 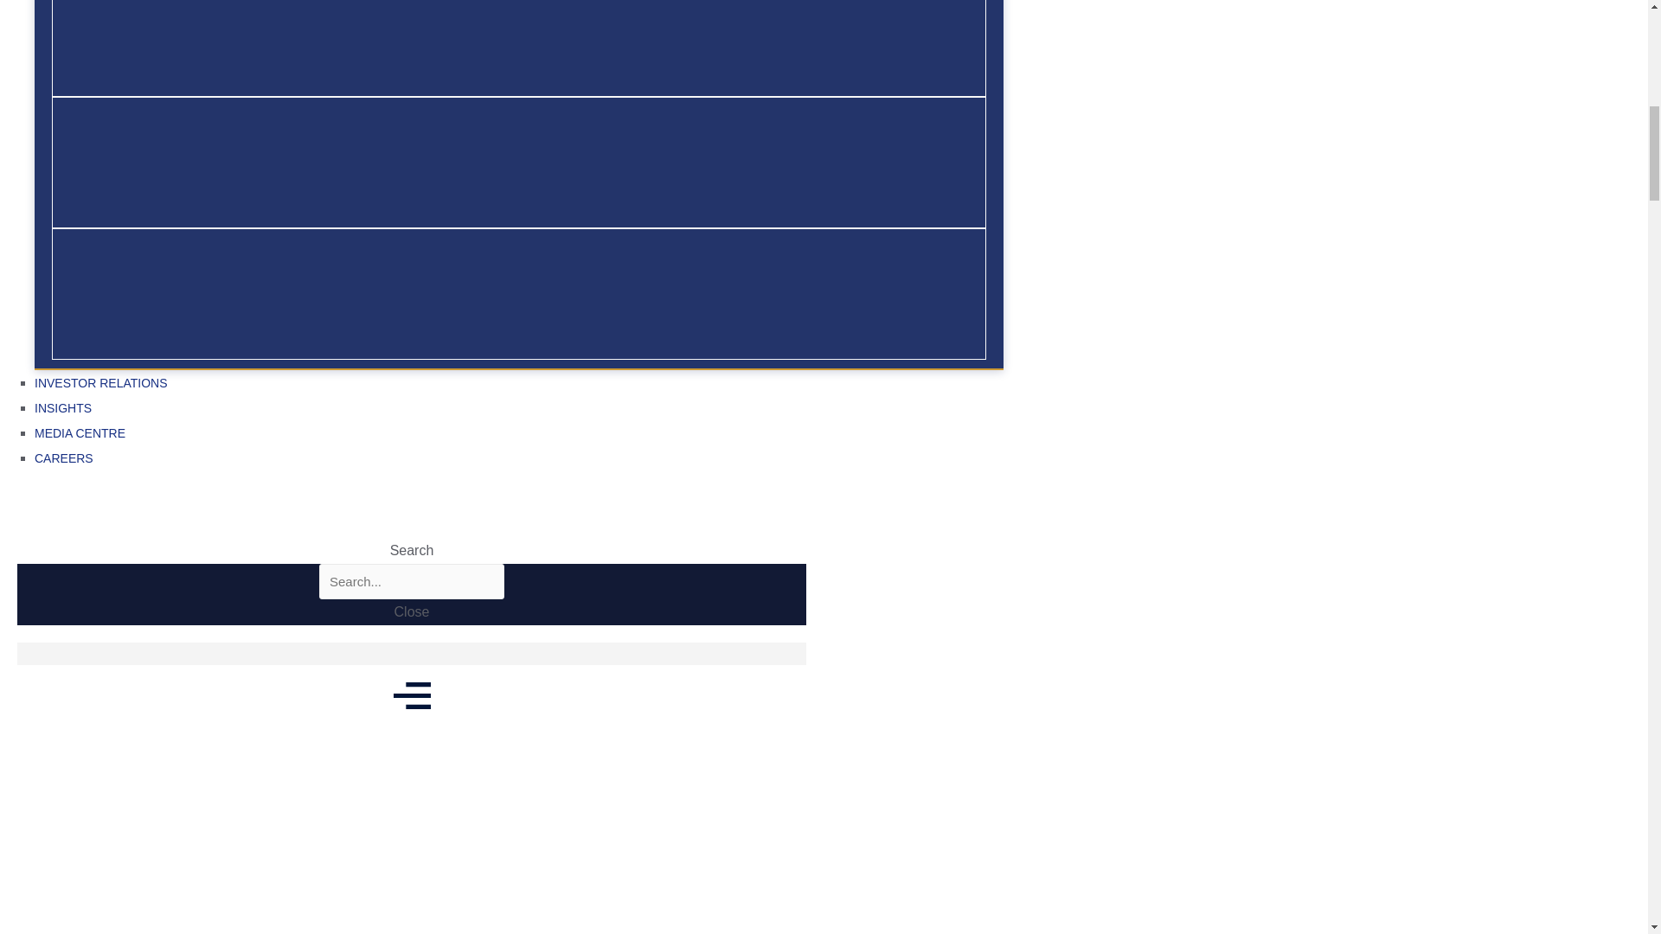 I want to click on INSIGHTS, so click(x=519, y=409).